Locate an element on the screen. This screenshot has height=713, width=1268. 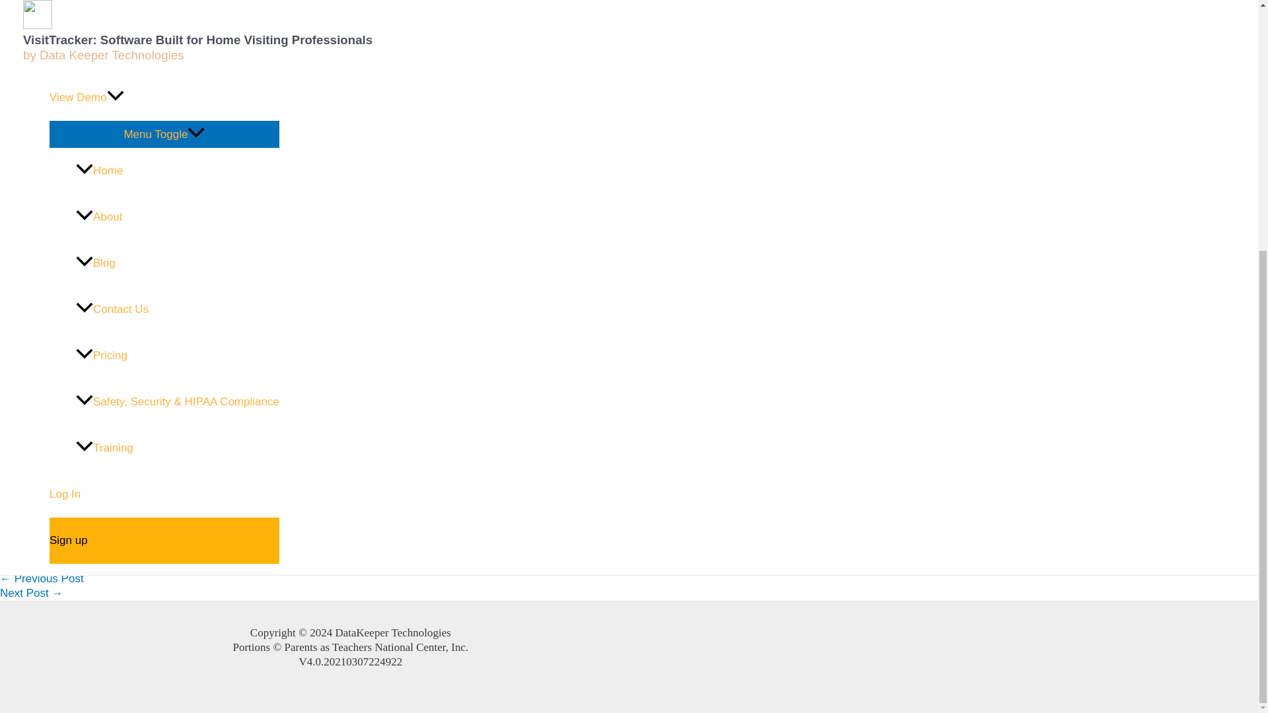
DATA CHECK!  New Assessment Reports is located at coordinates (31, 593).